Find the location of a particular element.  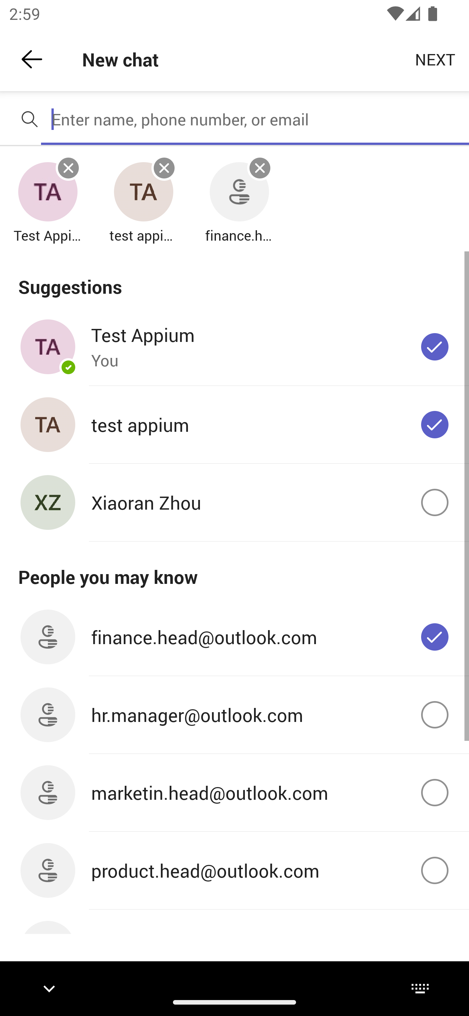

Suggestions section header Suggestions is located at coordinates (234, 279).